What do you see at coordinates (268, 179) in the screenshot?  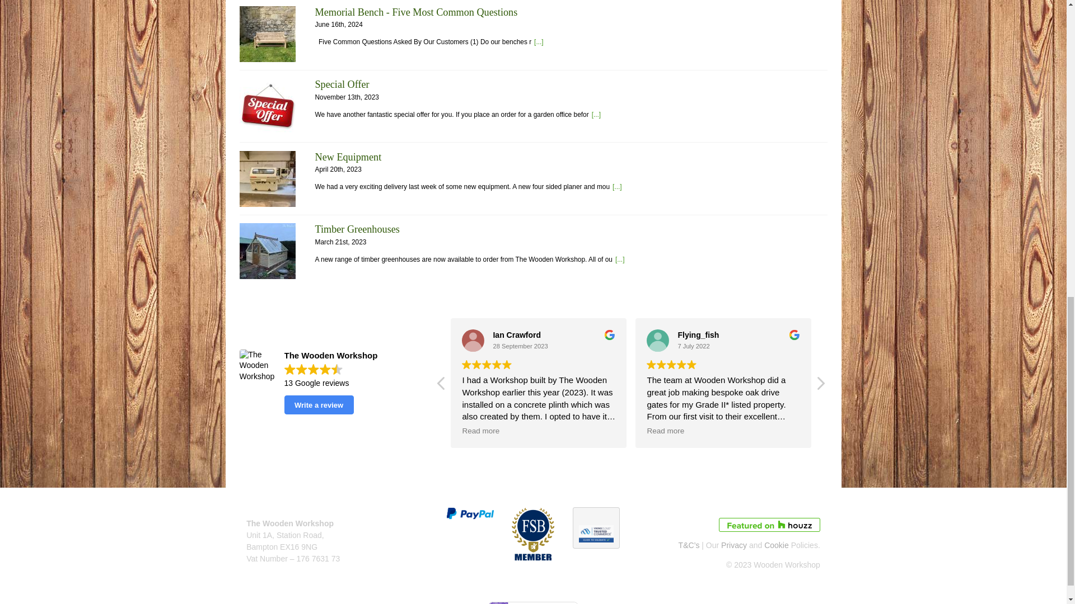 I see `New Equipment` at bounding box center [268, 179].